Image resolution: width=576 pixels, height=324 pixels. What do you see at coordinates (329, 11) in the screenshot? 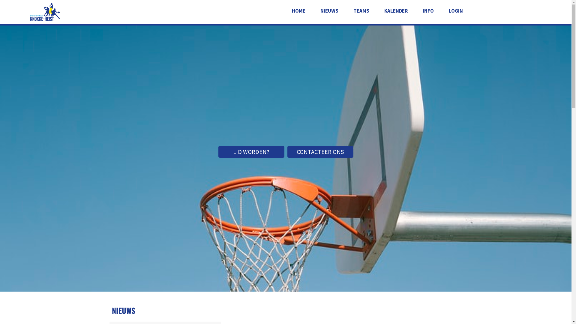
I see `NIEUWS` at bounding box center [329, 11].